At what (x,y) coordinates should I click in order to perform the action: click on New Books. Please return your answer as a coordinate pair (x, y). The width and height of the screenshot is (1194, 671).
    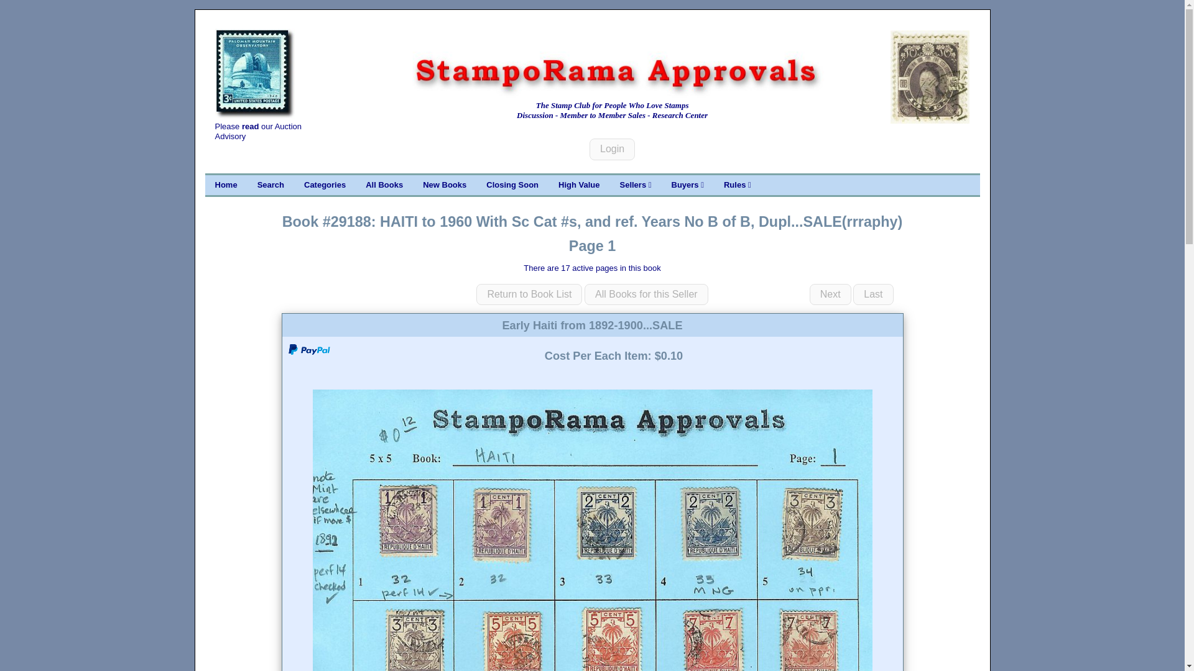
    Looking at the image, I should click on (445, 185).